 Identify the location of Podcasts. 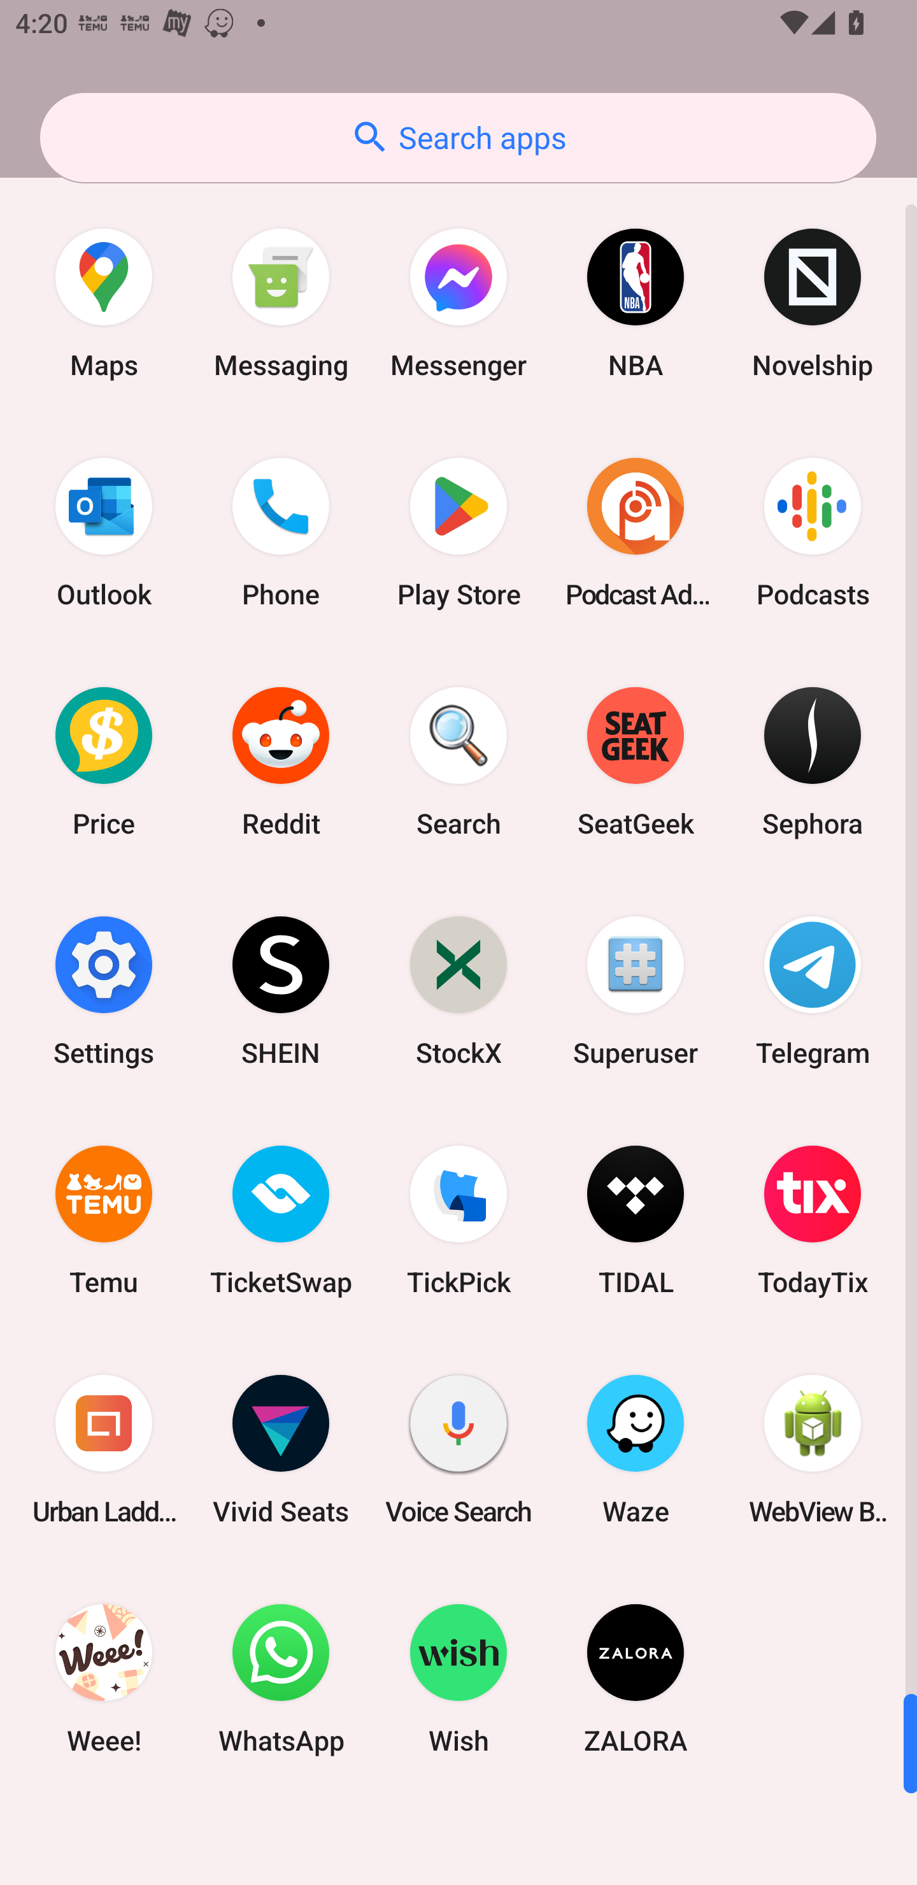
(813, 532).